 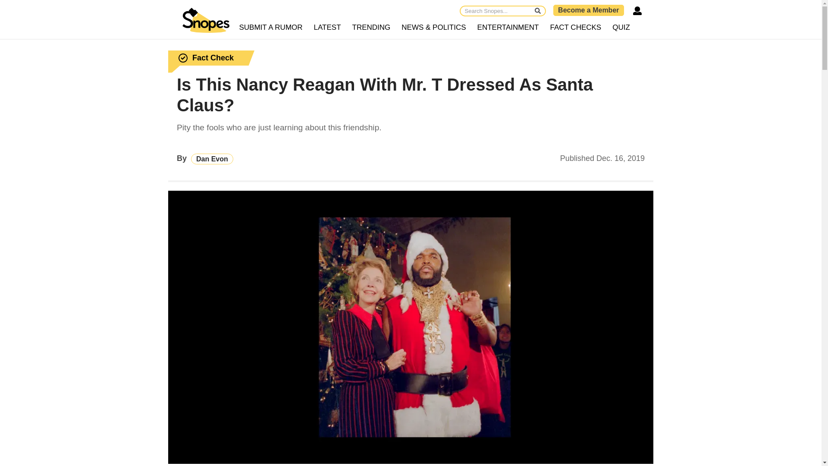 I want to click on TRENDING, so click(x=372, y=28).